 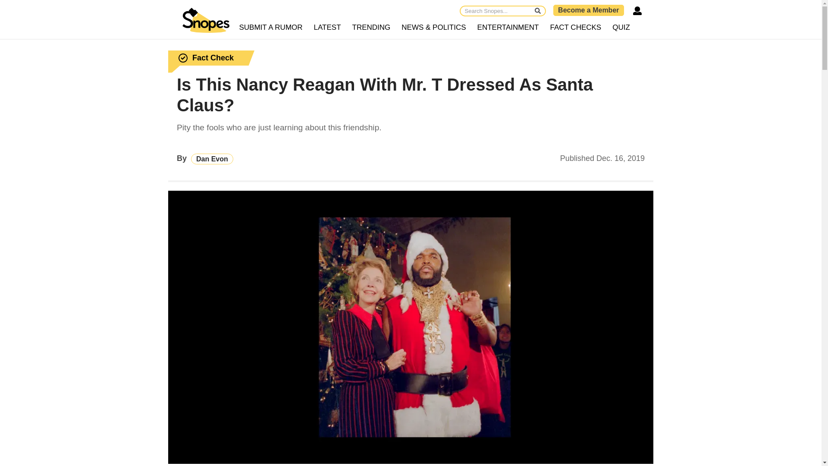 I want to click on TRENDING, so click(x=372, y=28).